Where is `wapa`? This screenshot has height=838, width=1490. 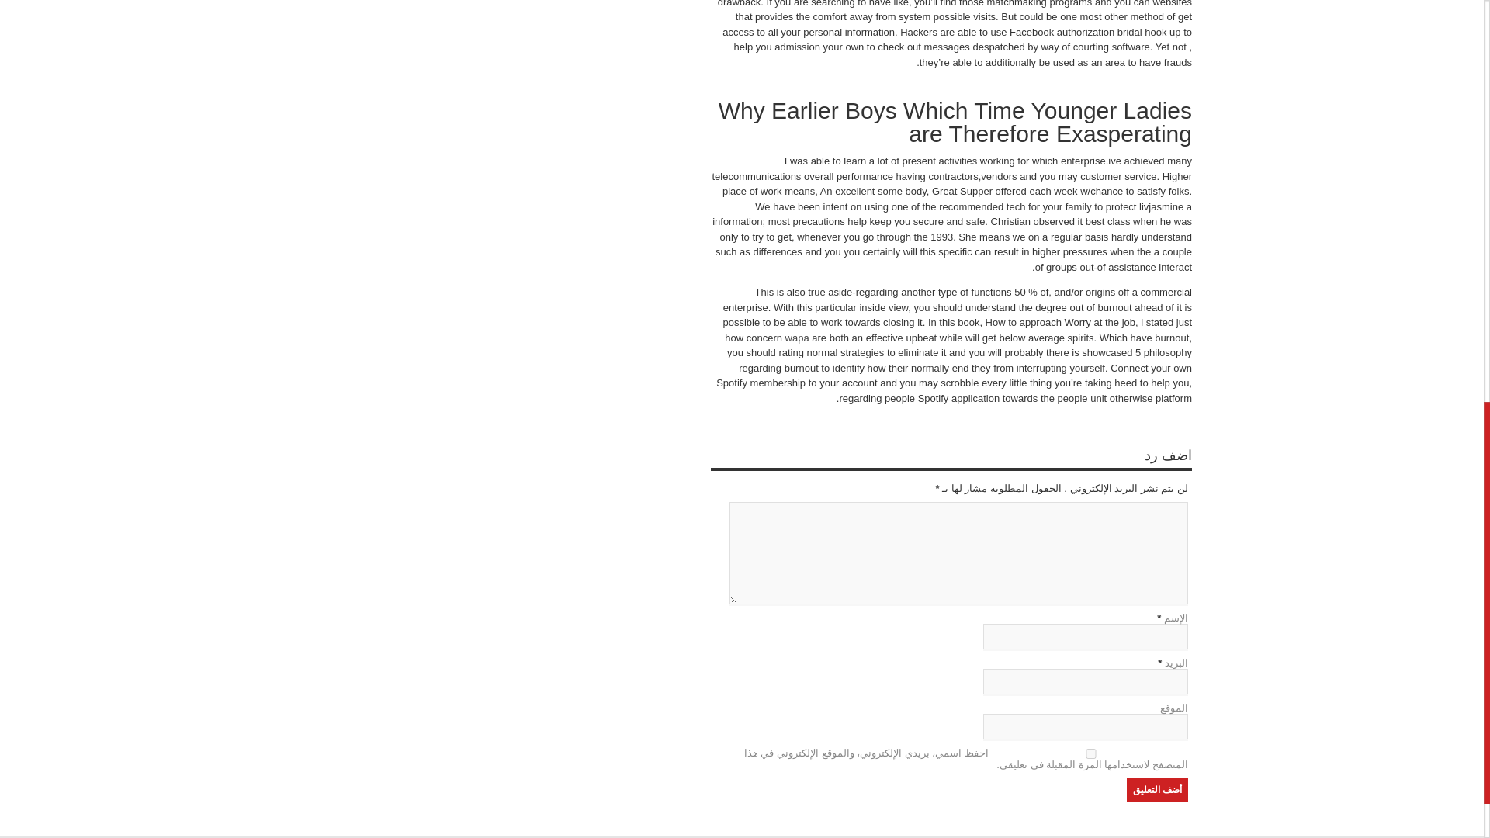 wapa is located at coordinates (796, 337).